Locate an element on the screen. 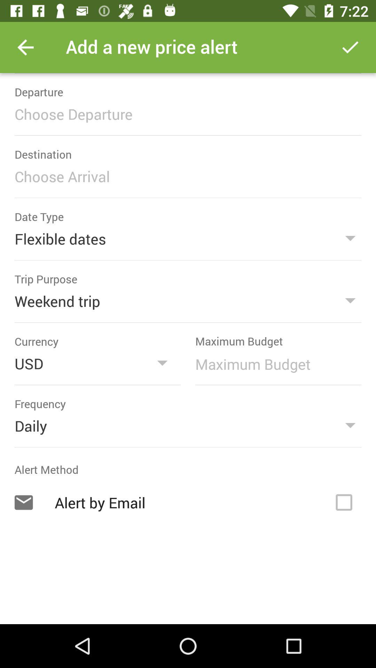  confirm information is located at coordinates (350, 47).